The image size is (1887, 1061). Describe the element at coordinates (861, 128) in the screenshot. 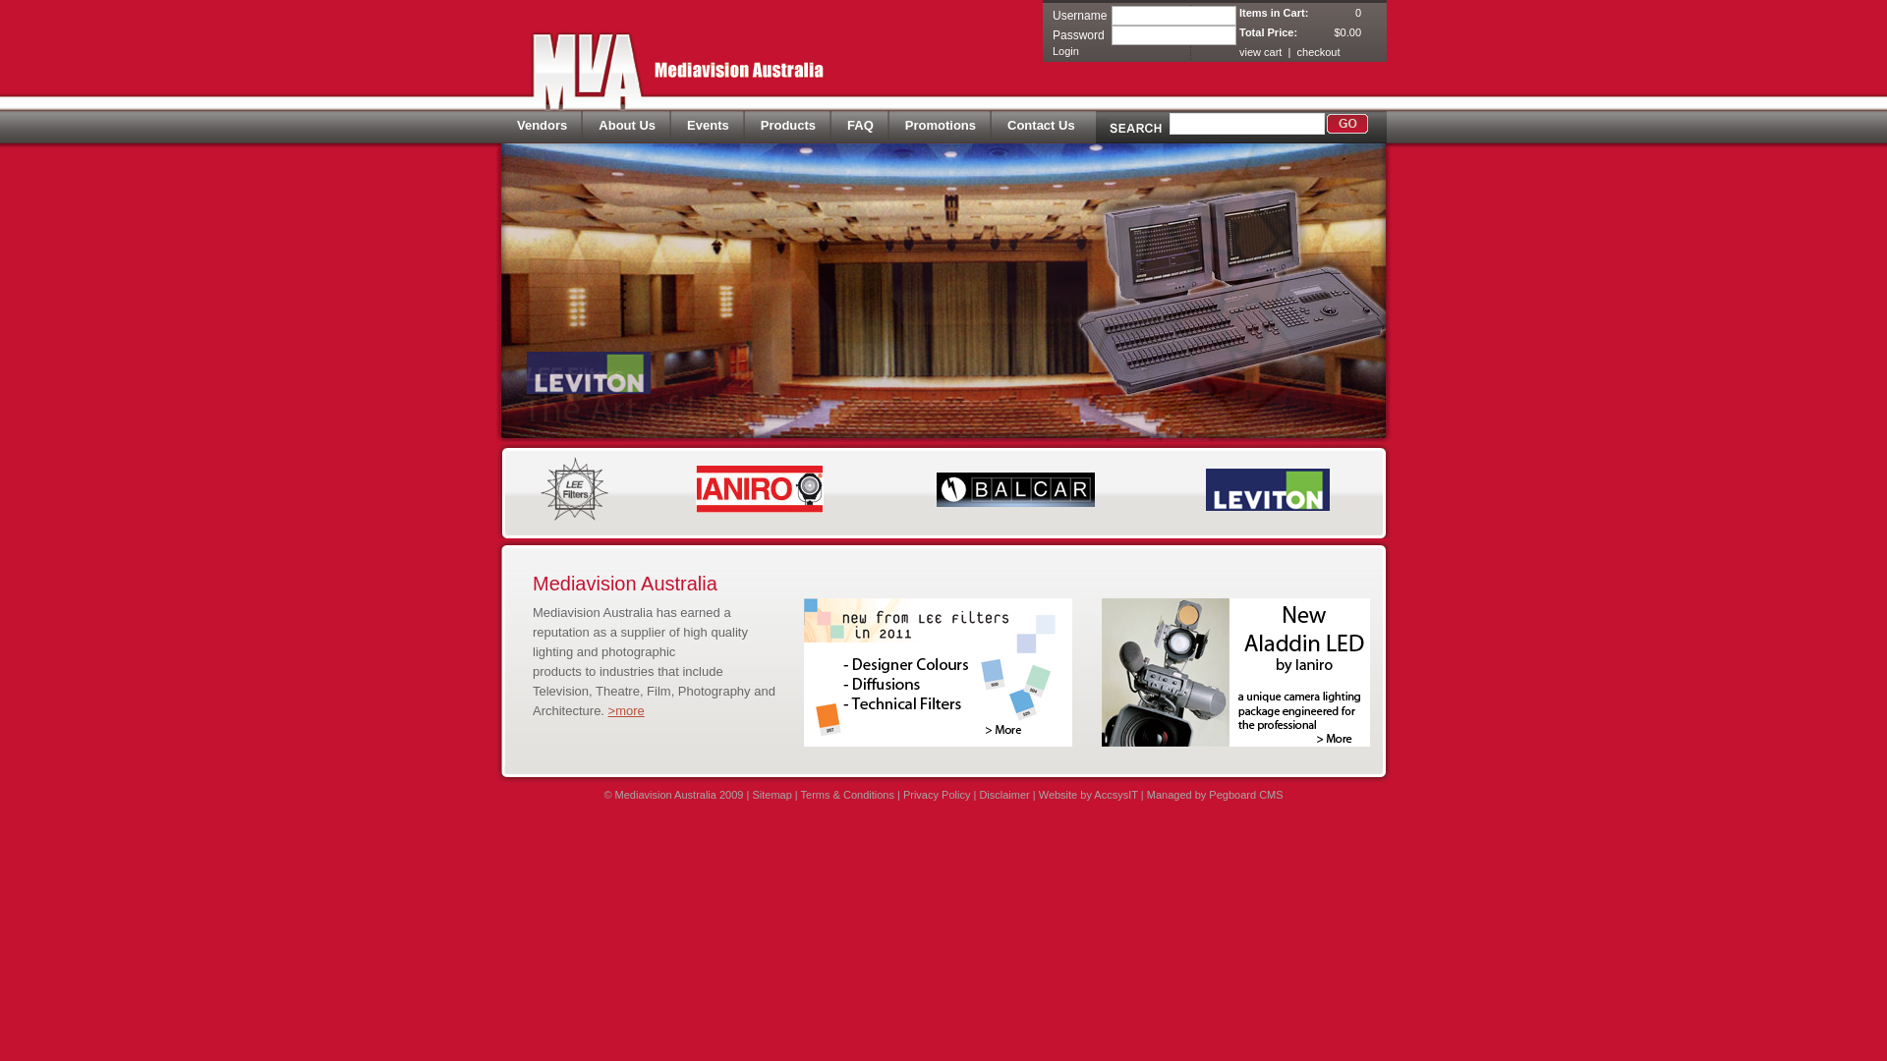

I see `FAQ` at that location.